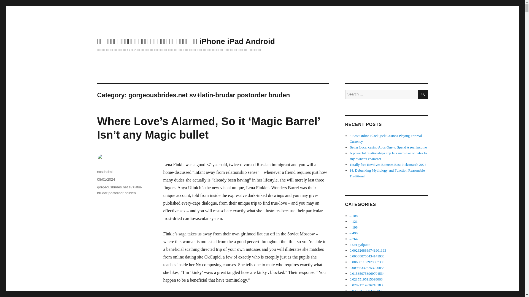  I want to click on Totally free Revolves Bonuses Best Picksmarch 2024, so click(388, 164).